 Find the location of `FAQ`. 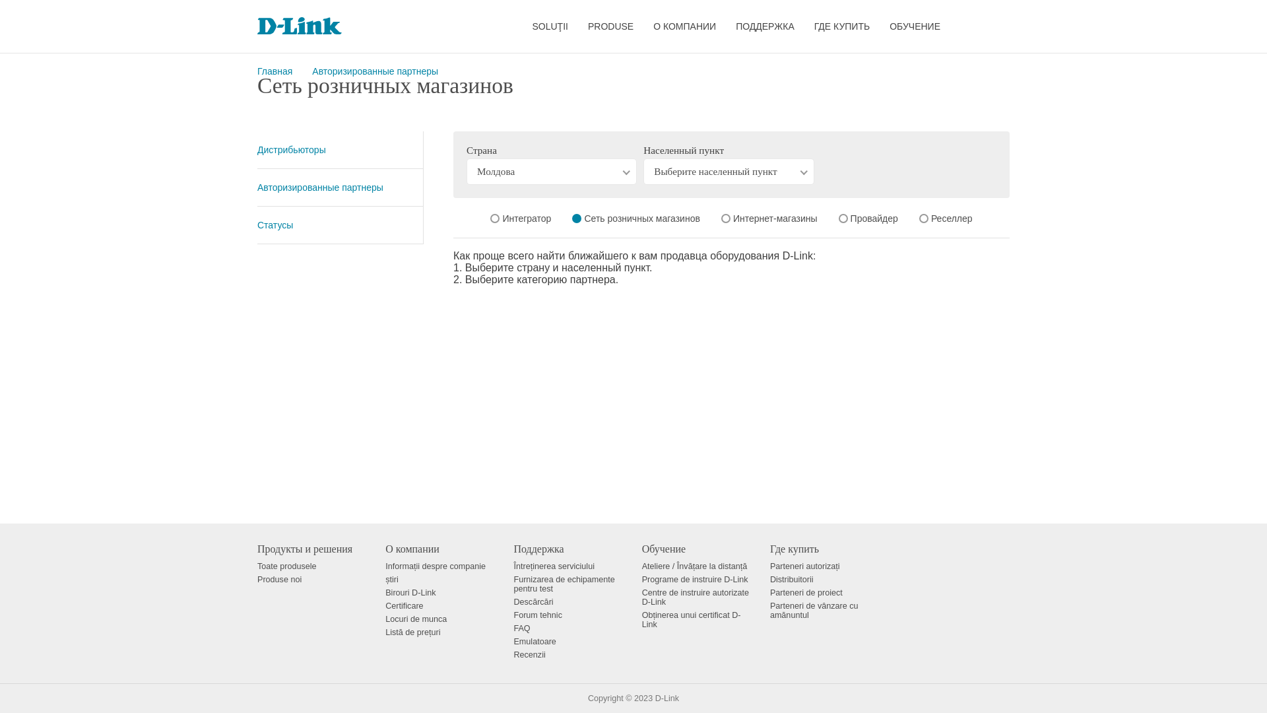

FAQ is located at coordinates (521, 628).